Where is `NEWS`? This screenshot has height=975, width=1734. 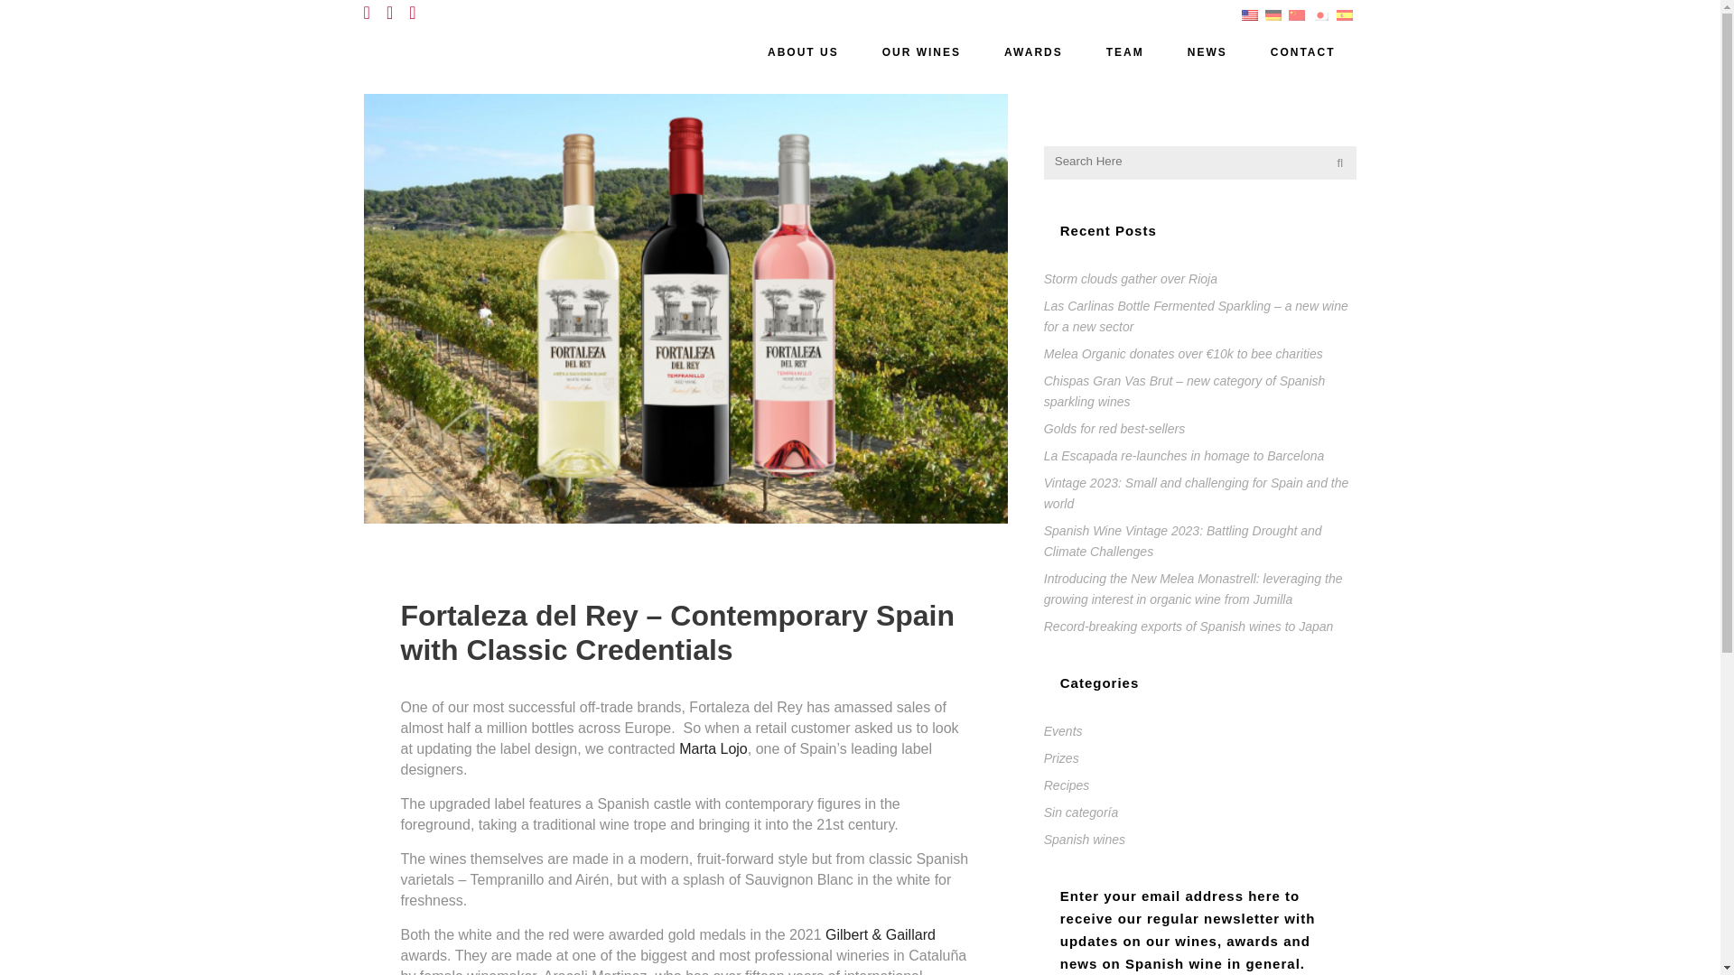 NEWS is located at coordinates (1207, 52).